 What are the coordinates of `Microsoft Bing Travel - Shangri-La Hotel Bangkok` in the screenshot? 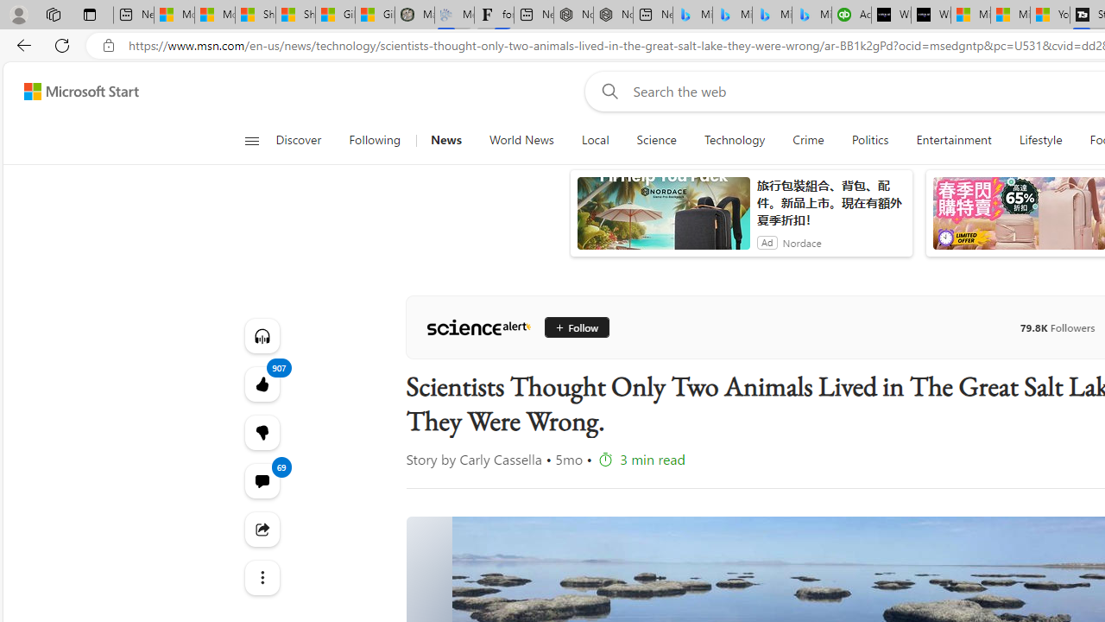 It's located at (811, 16).